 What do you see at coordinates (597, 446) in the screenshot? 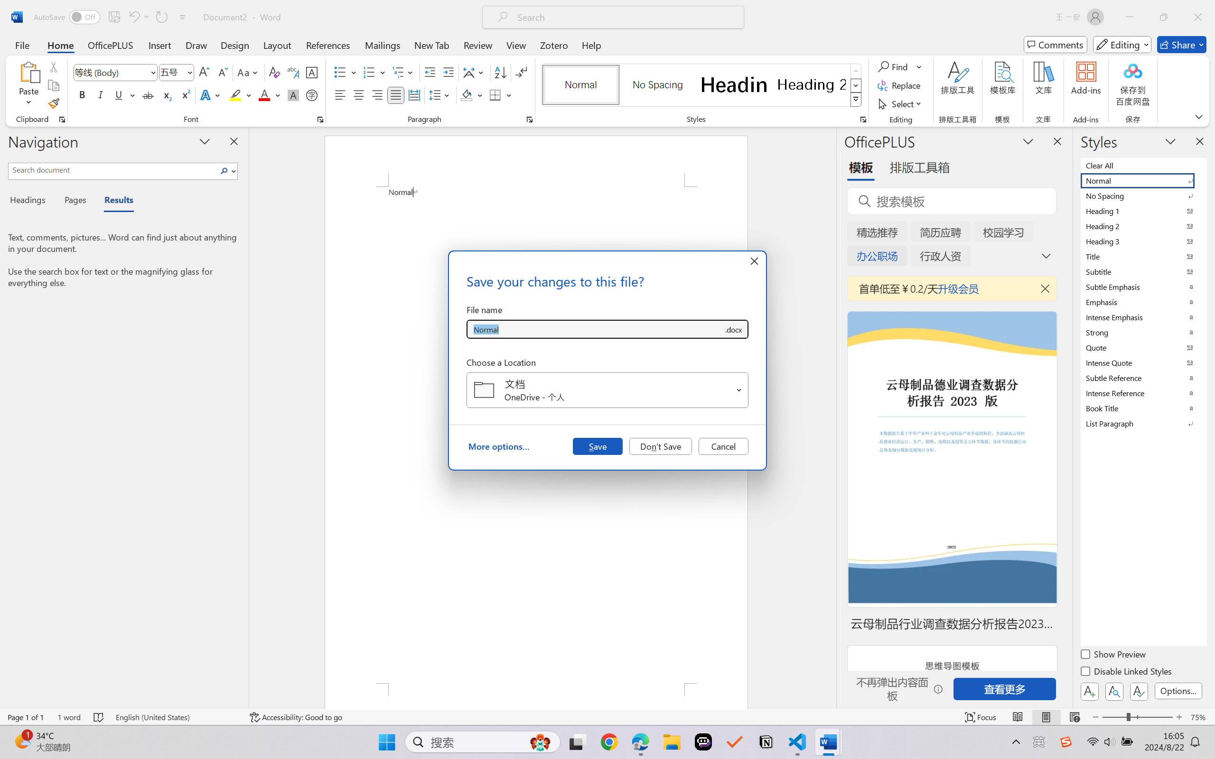
I see `Save` at bounding box center [597, 446].